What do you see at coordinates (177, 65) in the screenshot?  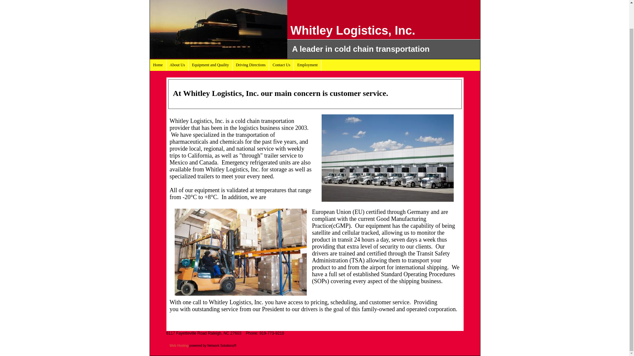 I see `About Us` at bounding box center [177, 65].